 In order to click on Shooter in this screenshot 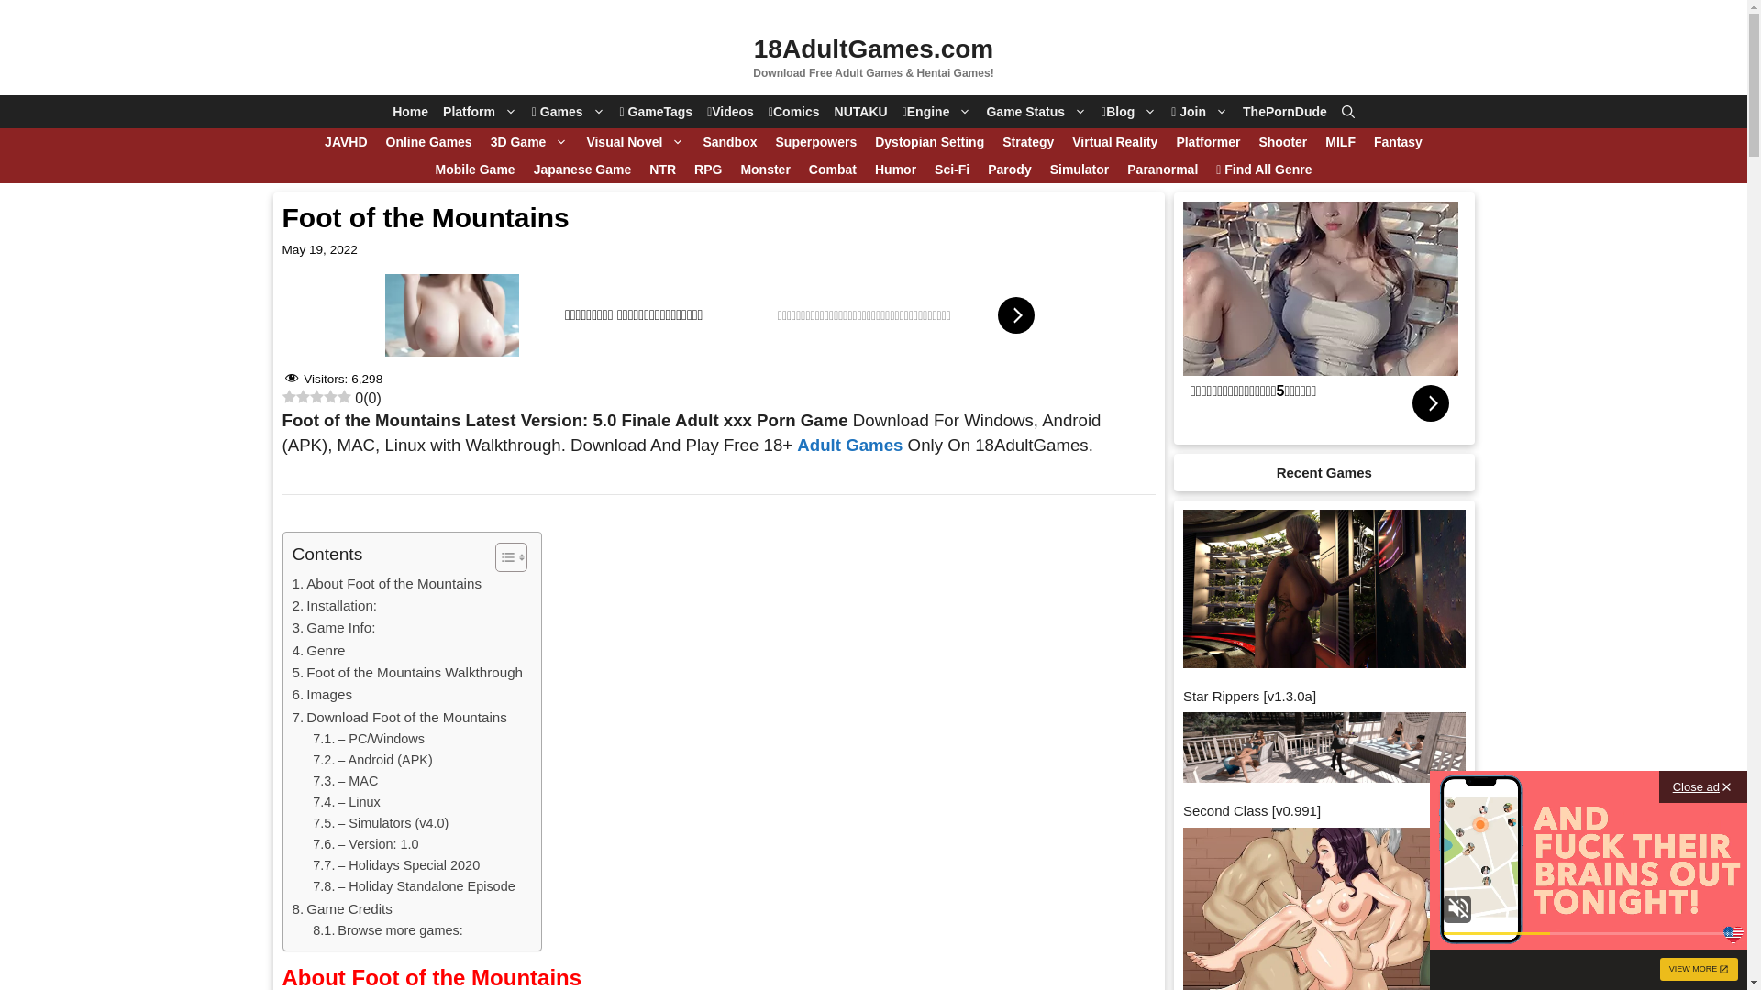, I will do `click(1282, 142)`.